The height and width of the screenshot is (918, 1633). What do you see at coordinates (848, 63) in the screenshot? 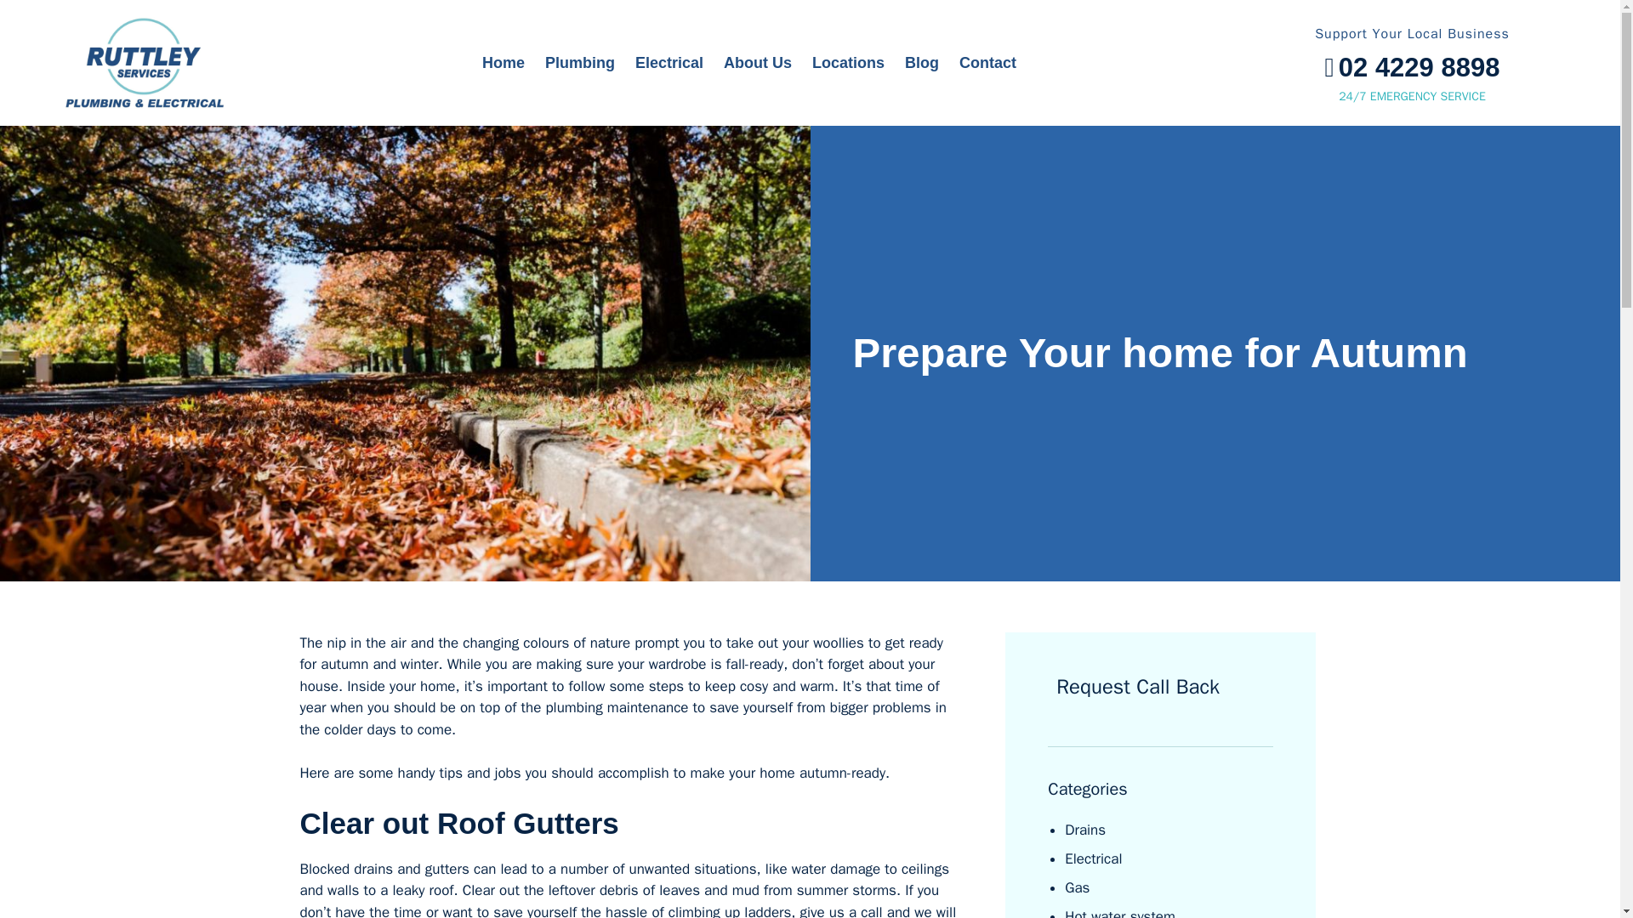
I see `Locations` at bounding box center [848, 63].